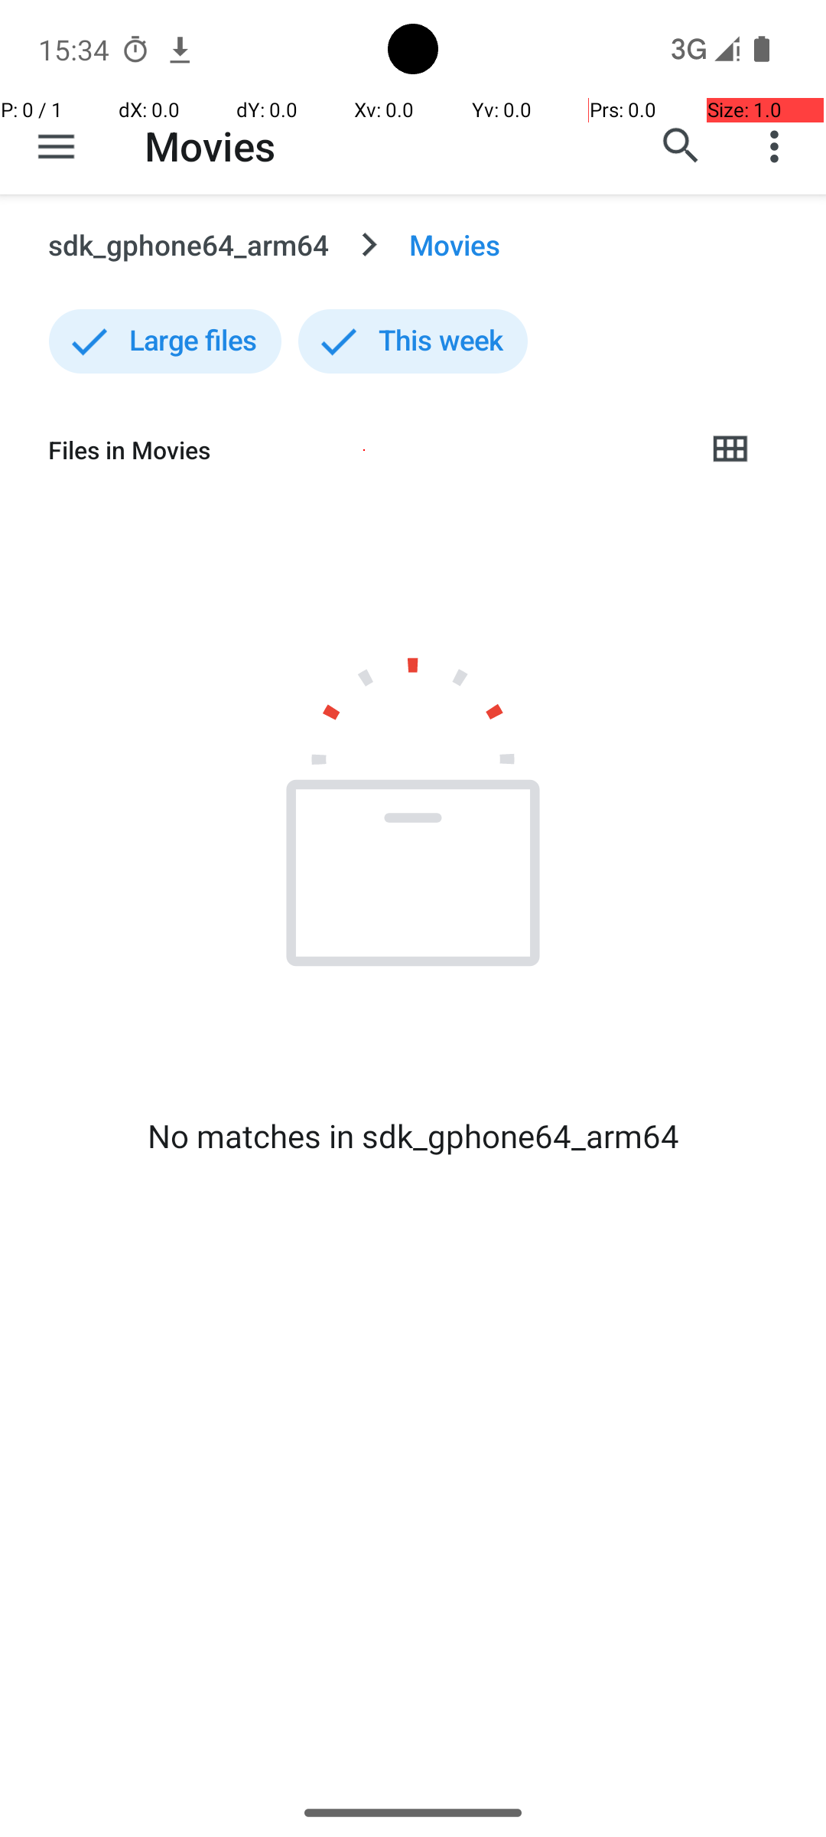  Describe the element at coordinates (364, 450) in the screenshot. I see `Files in Movies` at that location.